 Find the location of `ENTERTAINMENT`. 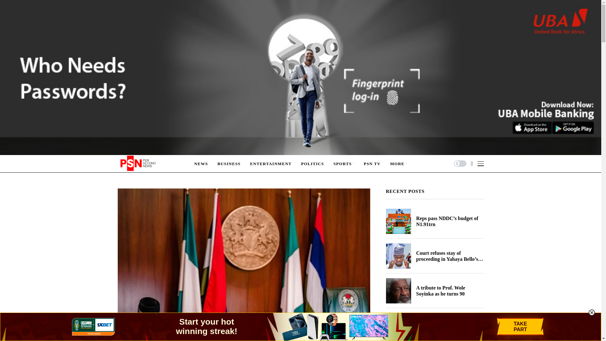

ENTERTAINMENT is located at coordinates (270, 164).